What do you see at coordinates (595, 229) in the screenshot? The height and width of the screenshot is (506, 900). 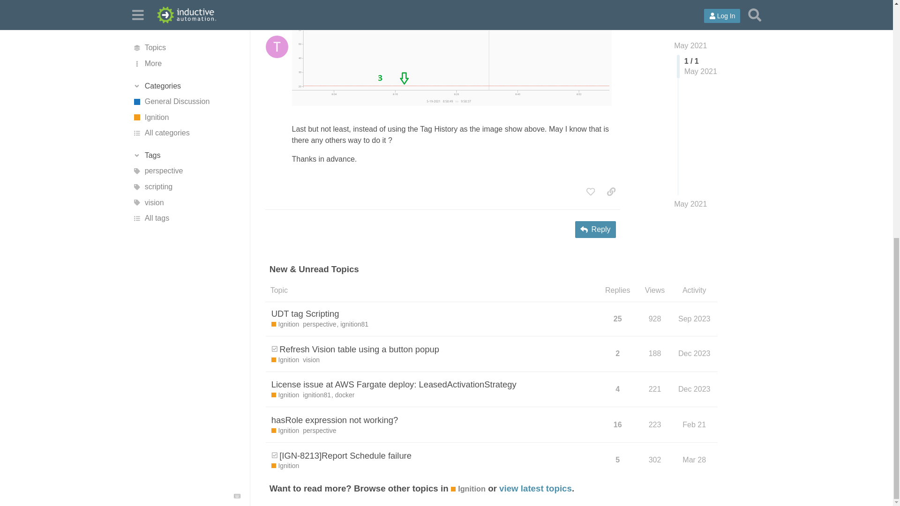 I see `Reply` at bounding box center [595, 229].